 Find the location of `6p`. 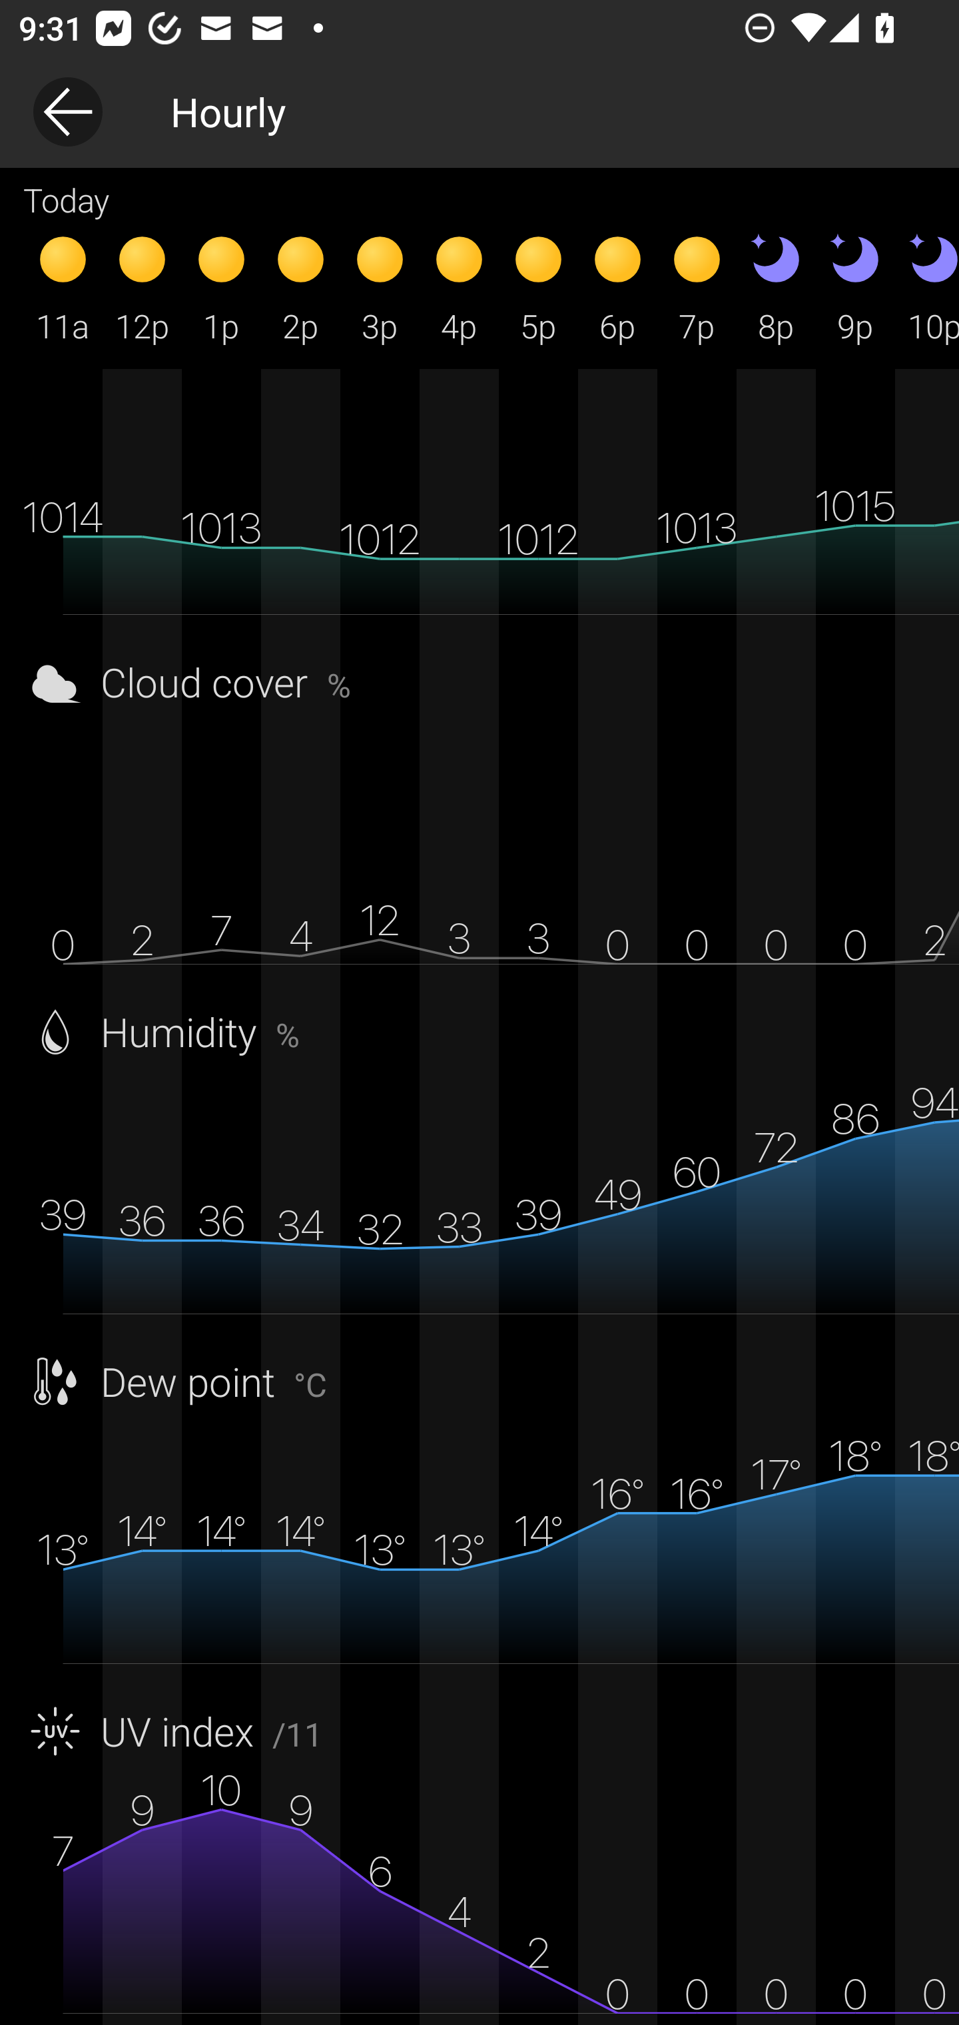

6p is located at coordinates (617, 287).